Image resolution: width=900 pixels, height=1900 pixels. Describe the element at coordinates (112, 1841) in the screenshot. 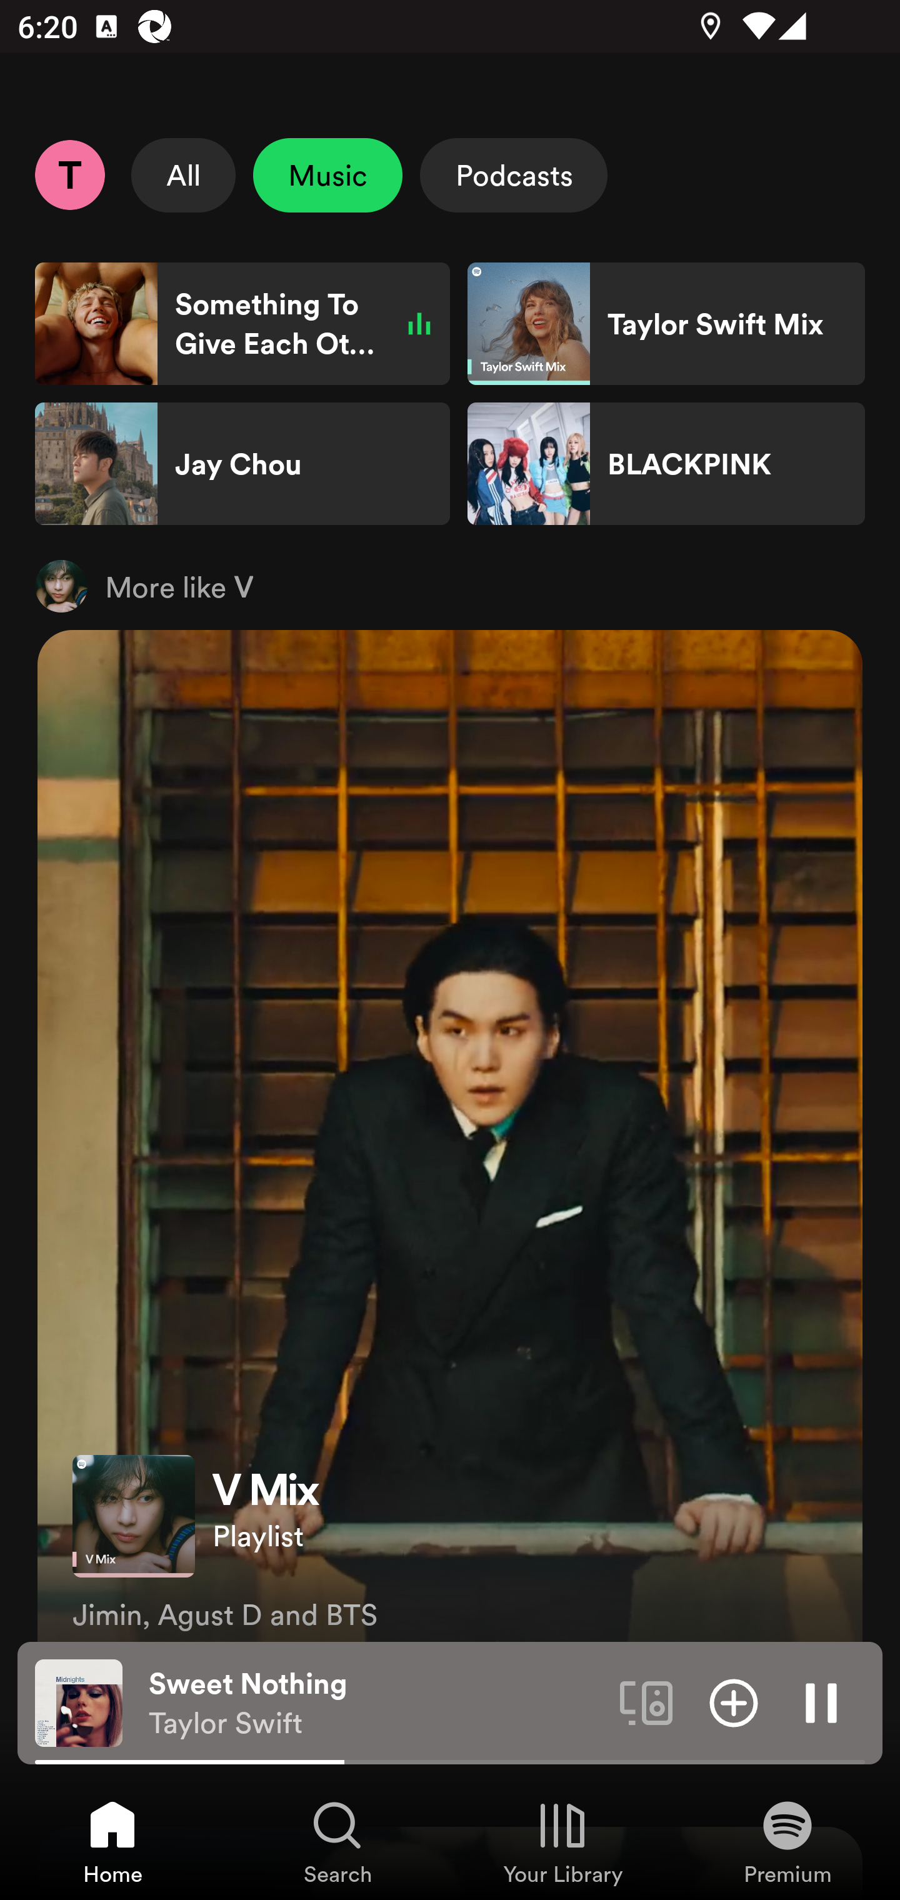

I see `Home, Tab 1 of 4 Home Home` at that location.